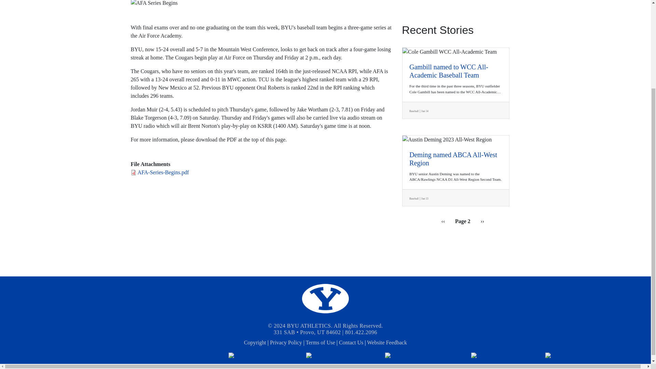 This screenshot has width=656, height=369. Describe the element at coordinates (325, 3) in the screenshot. I see `AFA Series Begins` at that location.